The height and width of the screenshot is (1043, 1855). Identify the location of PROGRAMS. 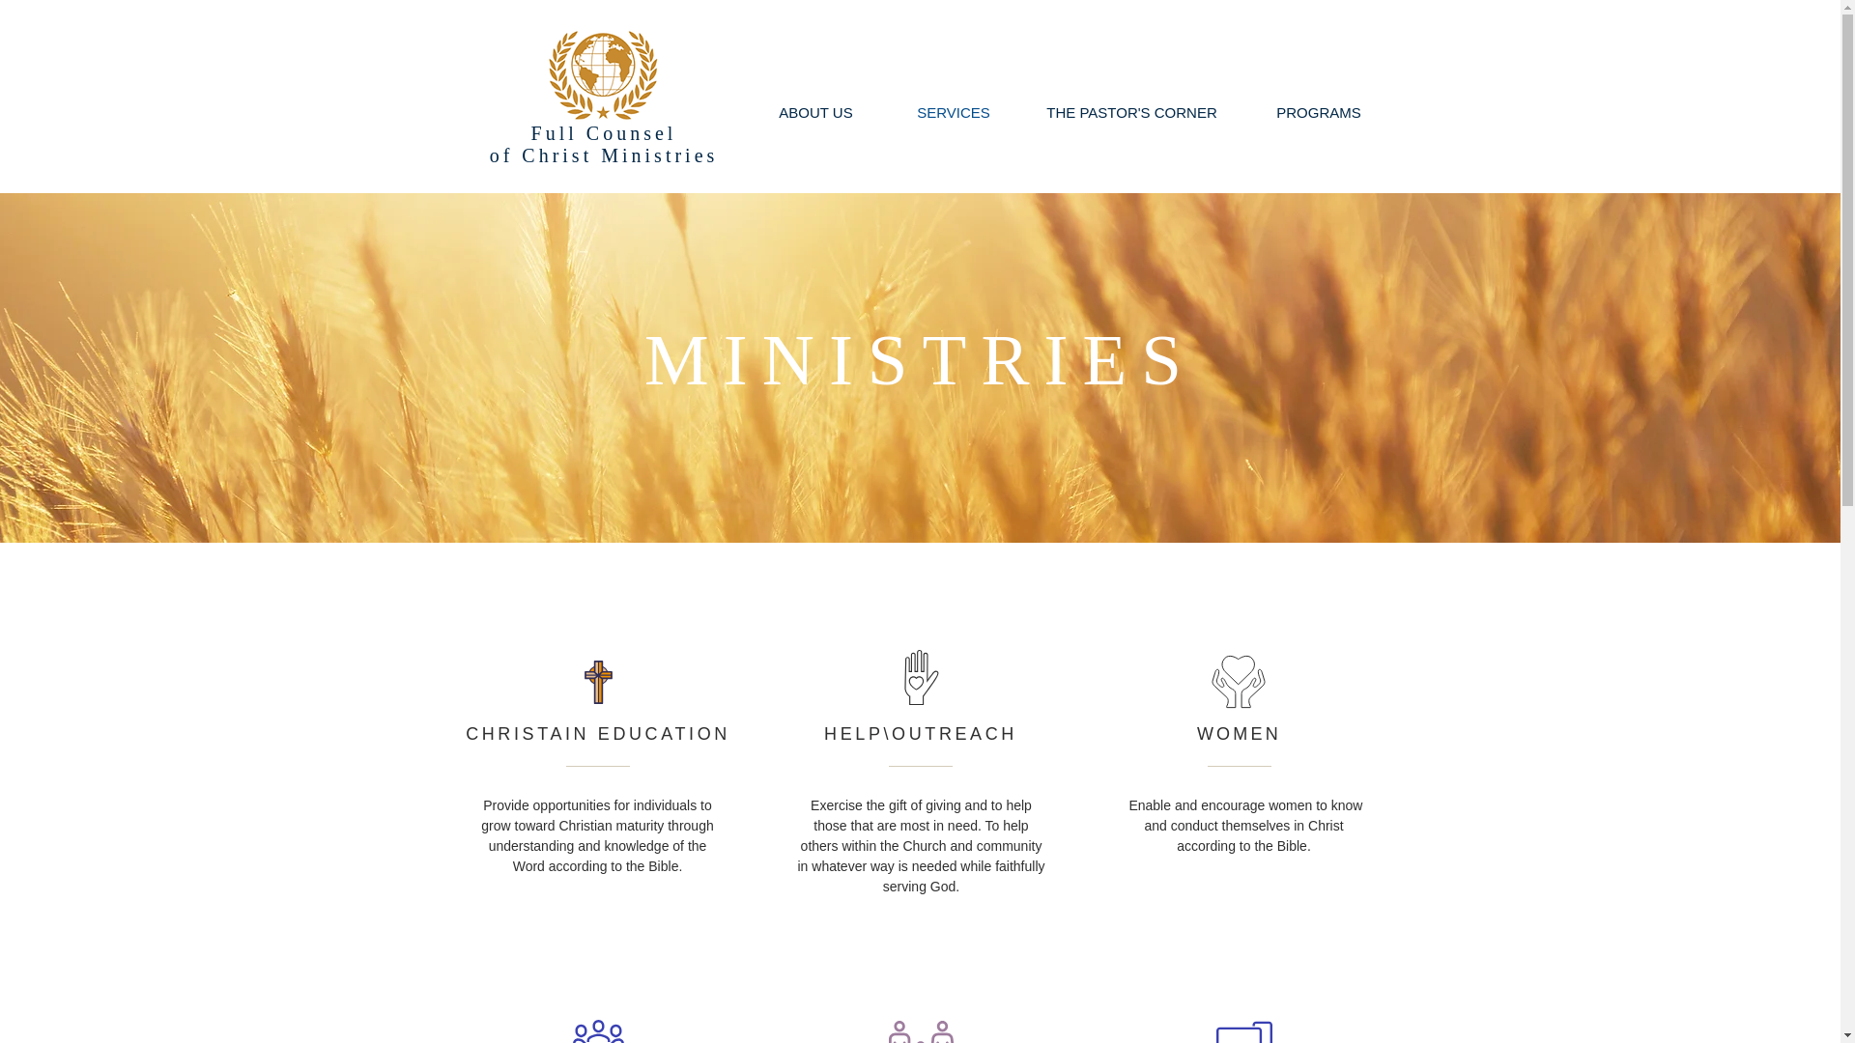
(1320, 112).